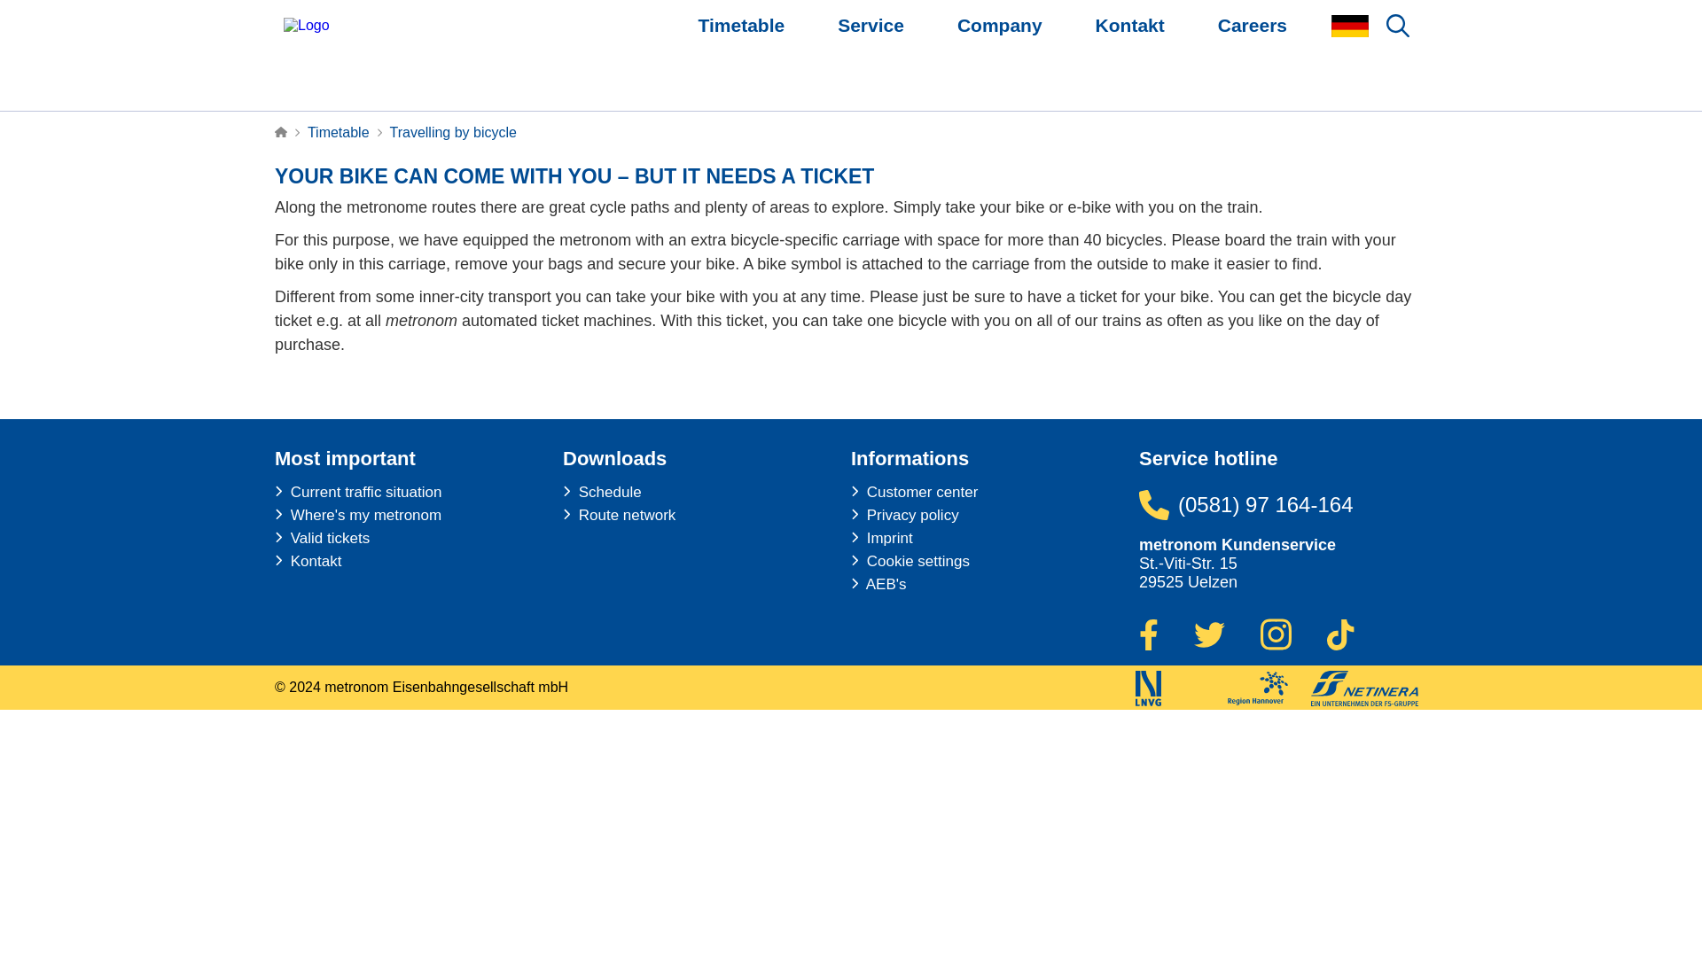  What do you see at coordinates (357, 516) in the screenshot?
I see `Where's my metronom` at bounding box center [357, 516].